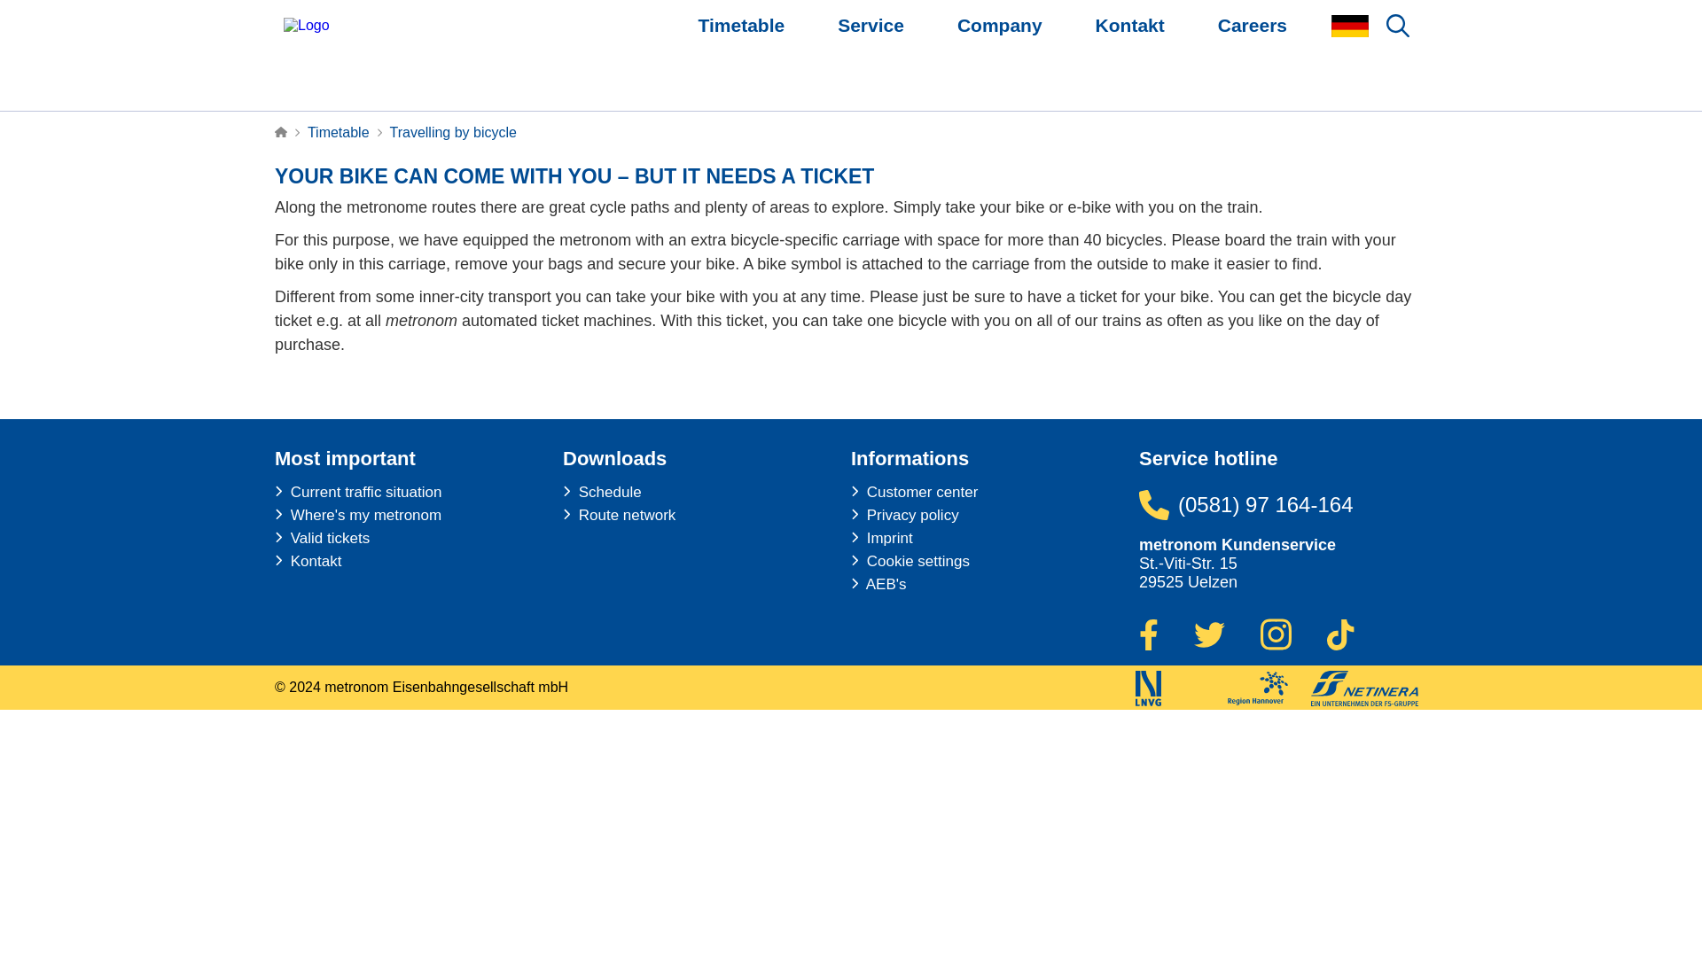  What do you see at coordinates (357, 516) in the screenshot?
I see `Where's my metronom` at bounding box center [357, 516].